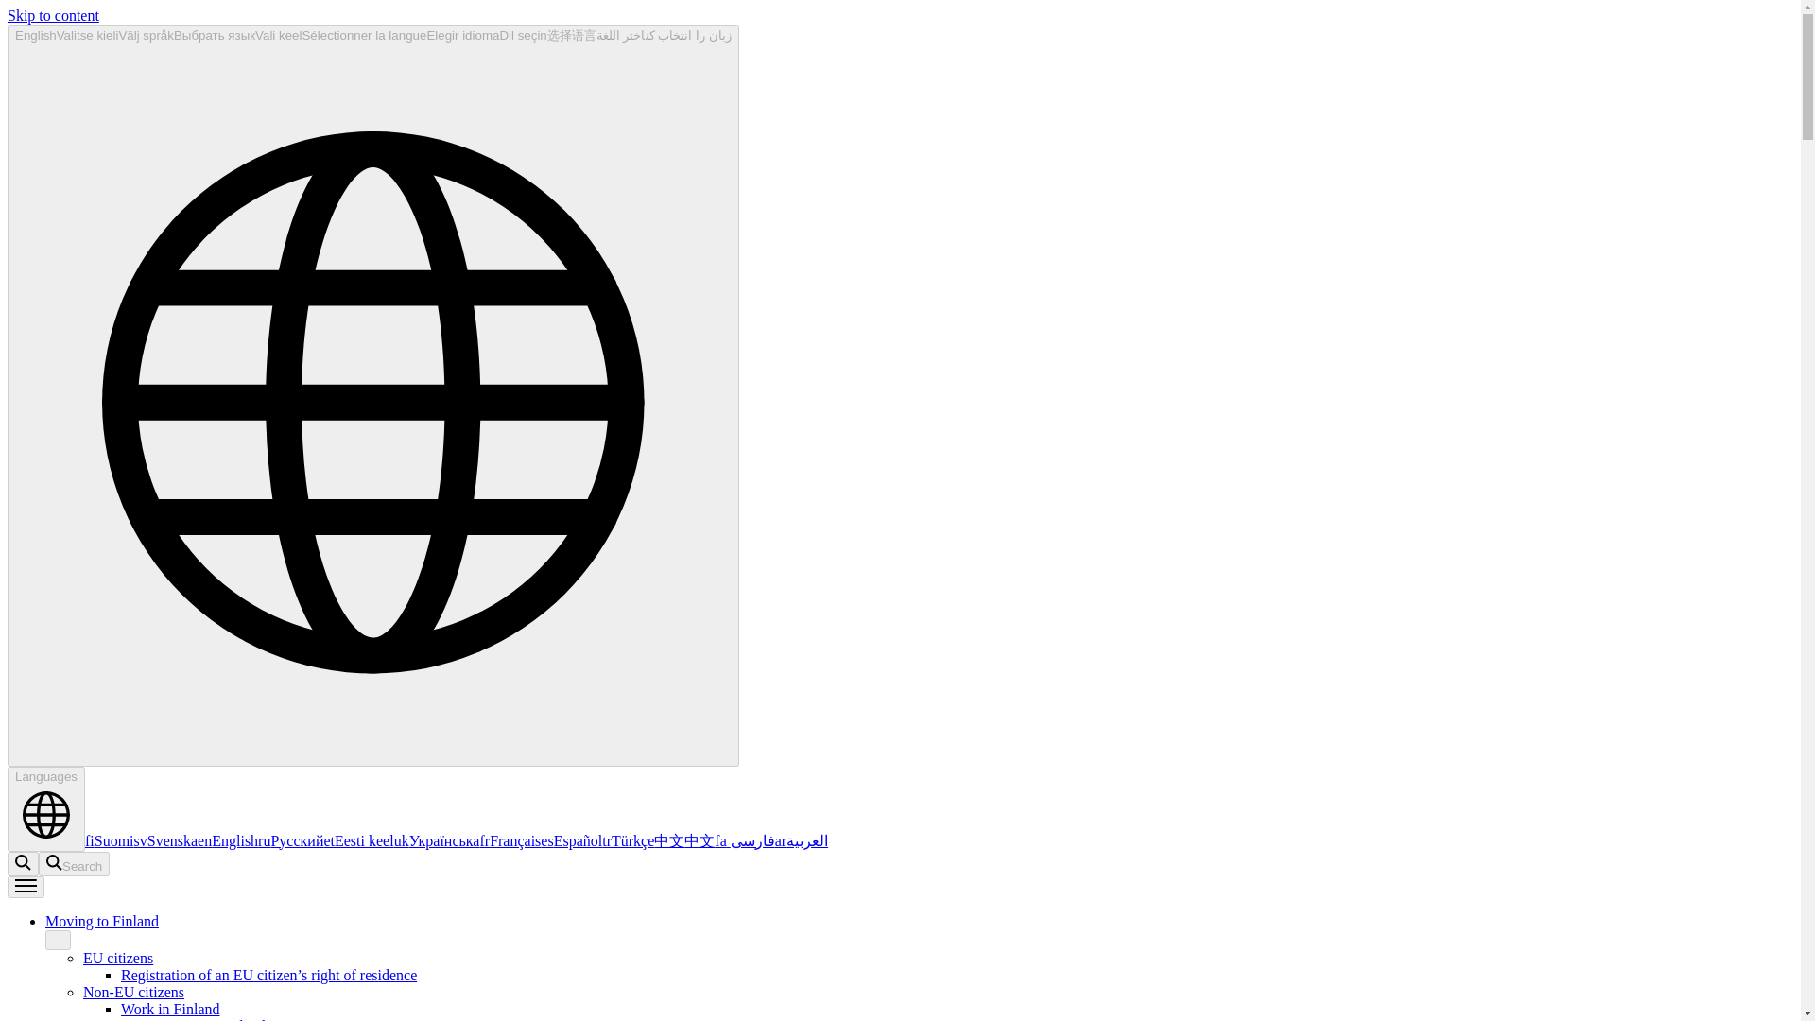 This screenshot has width=1815, height=1021. Describe the element at coordinates (74, 863) in the screenshot. I see `Search` at that location.